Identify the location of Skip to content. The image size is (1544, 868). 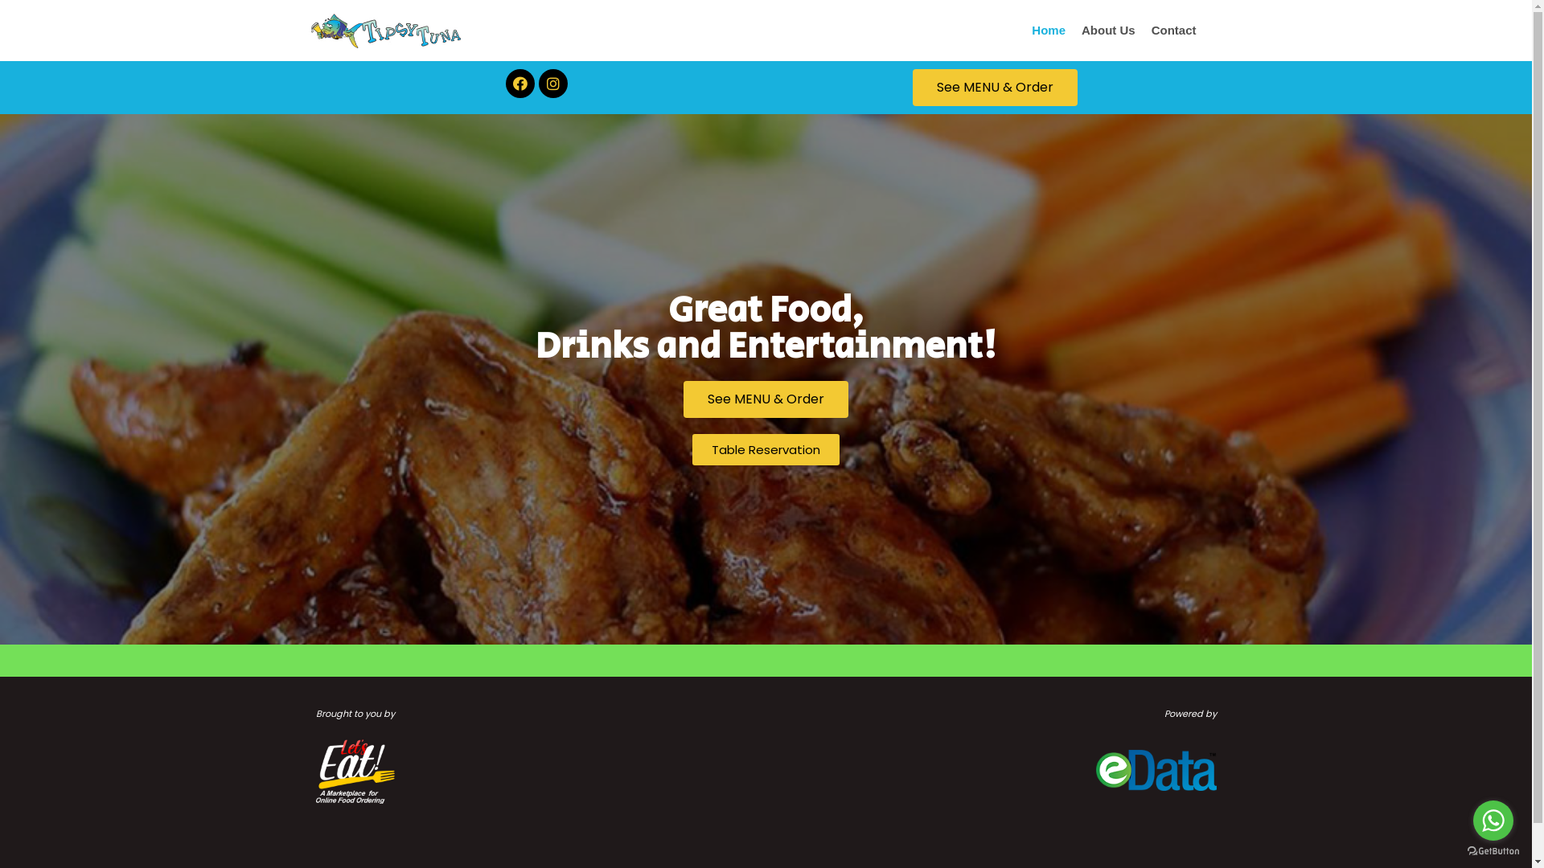
(16, 34).